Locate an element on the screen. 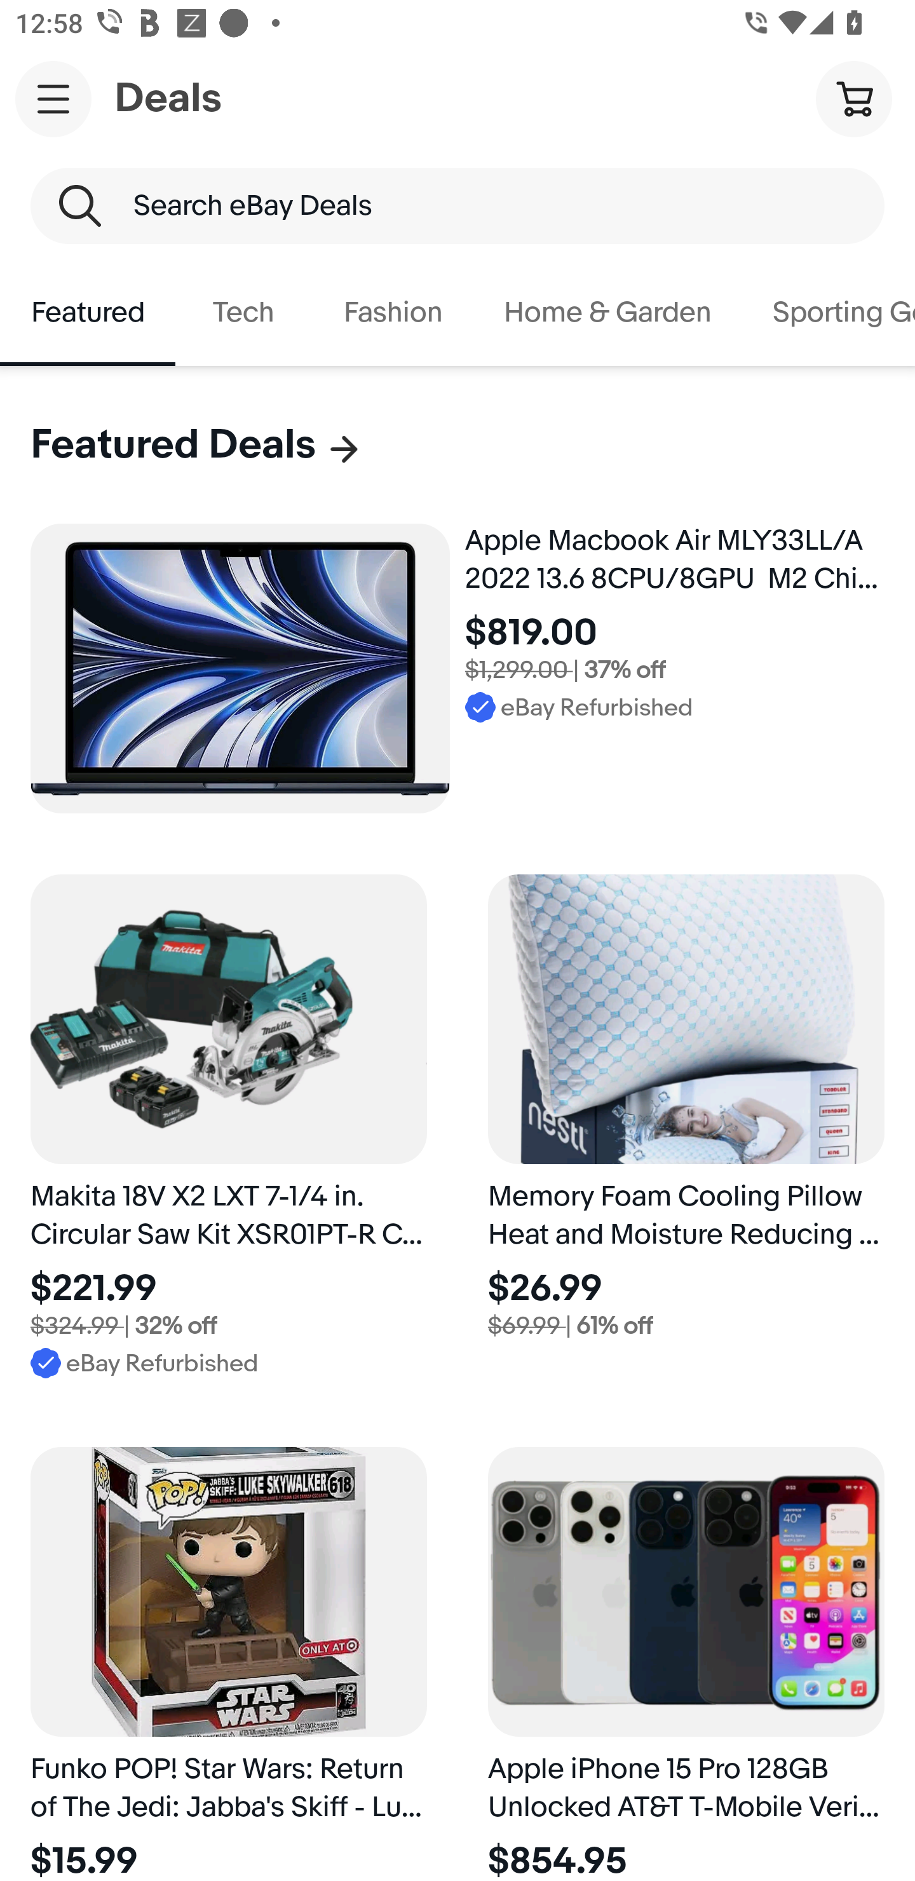 Image resolution: width=915 pixels, height=1881 pixels. Cart button shopping cart is located at coordinates (853, 98).